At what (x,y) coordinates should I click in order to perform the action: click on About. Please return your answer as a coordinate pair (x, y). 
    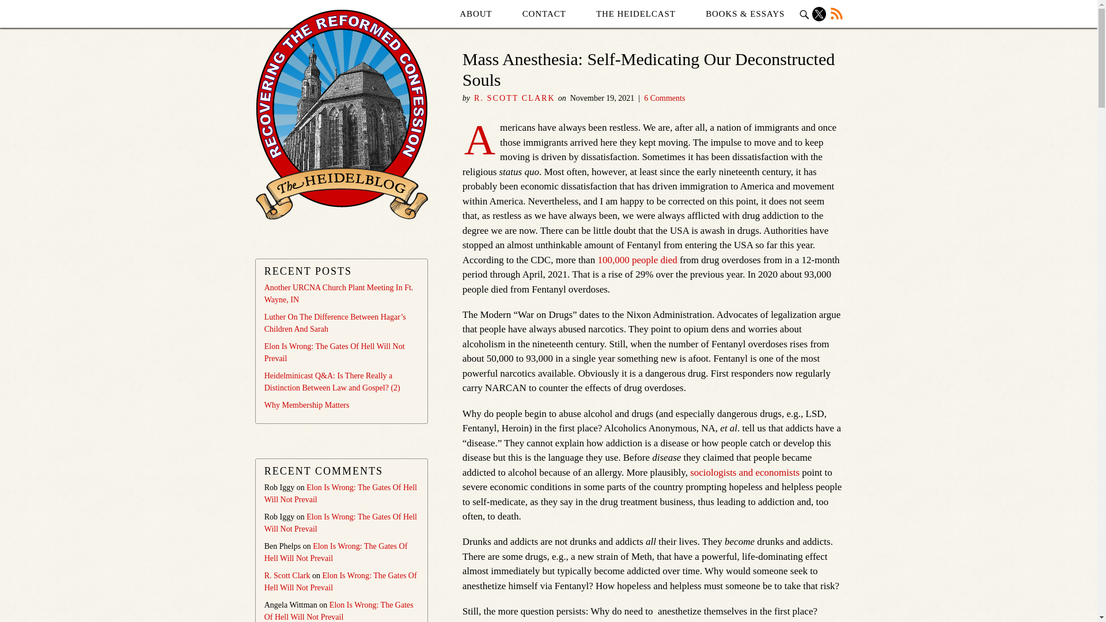
    Looking at the image, I should click on (475, 14).